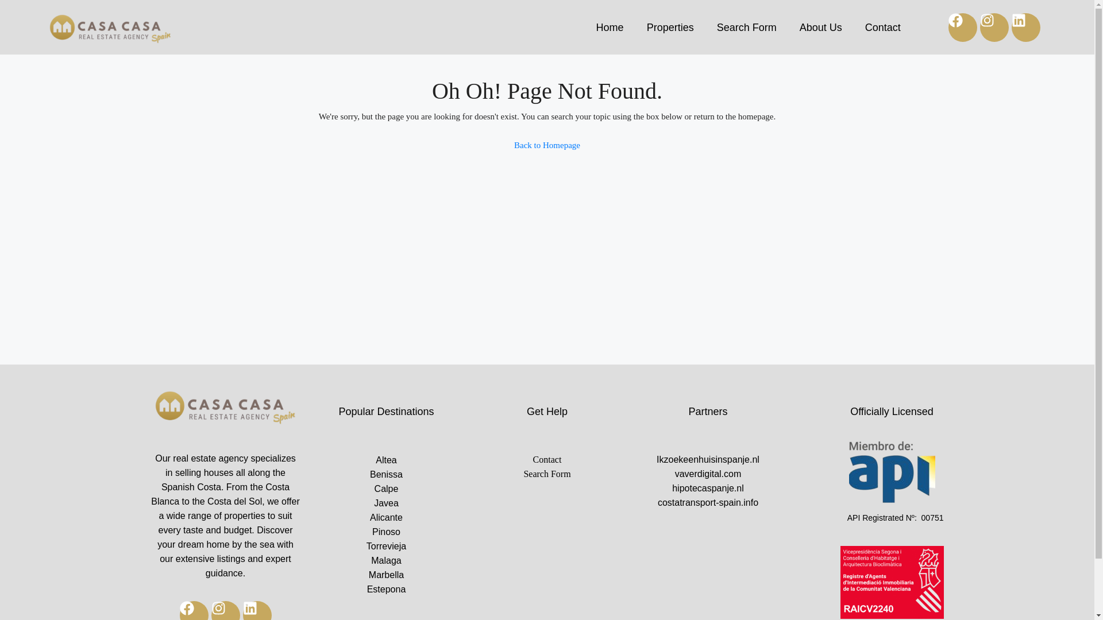  I want to click on Altea, so click(386, 460).